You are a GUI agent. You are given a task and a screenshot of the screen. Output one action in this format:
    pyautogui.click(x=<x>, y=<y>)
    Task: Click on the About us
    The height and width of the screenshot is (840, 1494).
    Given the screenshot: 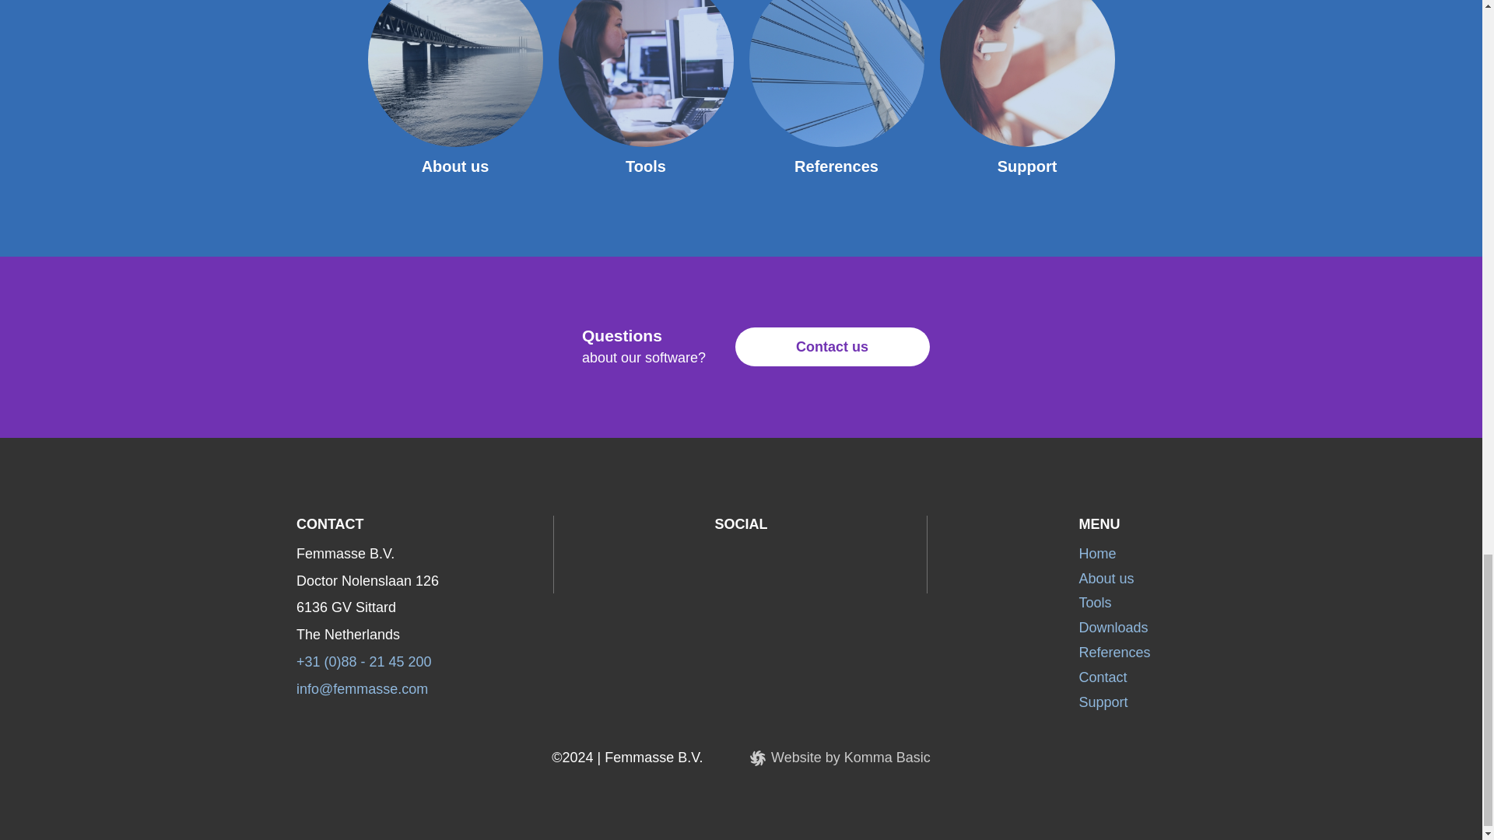 What is the action you would take?
    pyautogui.click(x=1106, y=579)
    